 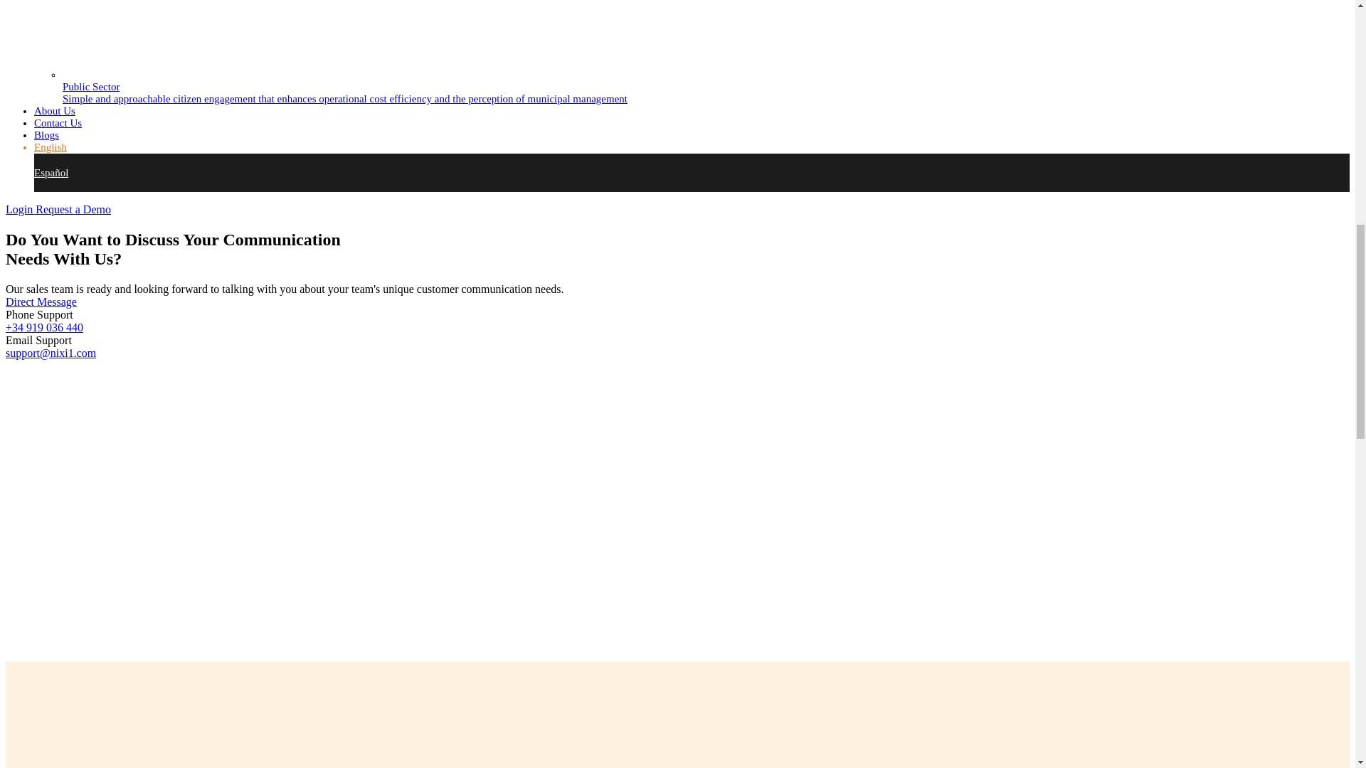 What do you see at coordinates (46, 135) in the screenshot?
I see `Blogs` at bounding box center [46, 135].